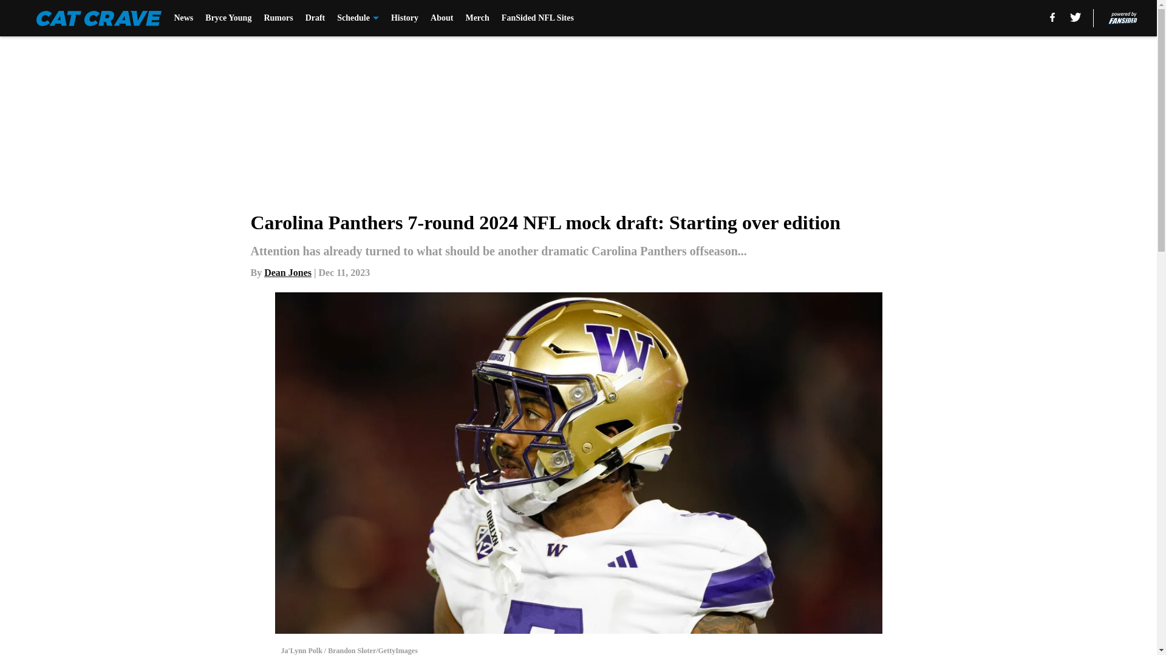 The image size is (1166, 655). I want to click on Bryce Young, so click(228, 18).